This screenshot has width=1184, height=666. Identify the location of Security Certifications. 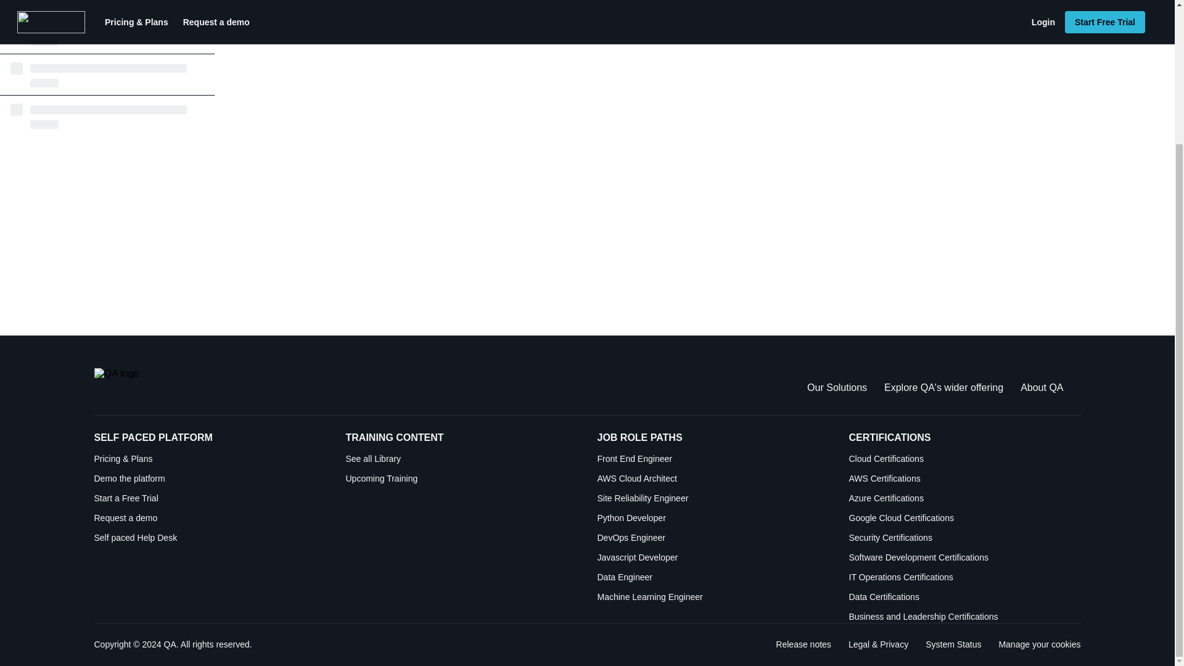
(964, 538).